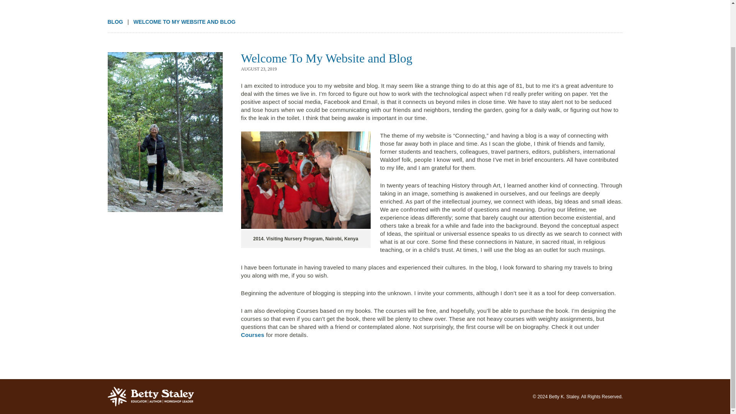 The width and height of the screenshot is (736, 414). I want to click on Courses, so click(252, 335).